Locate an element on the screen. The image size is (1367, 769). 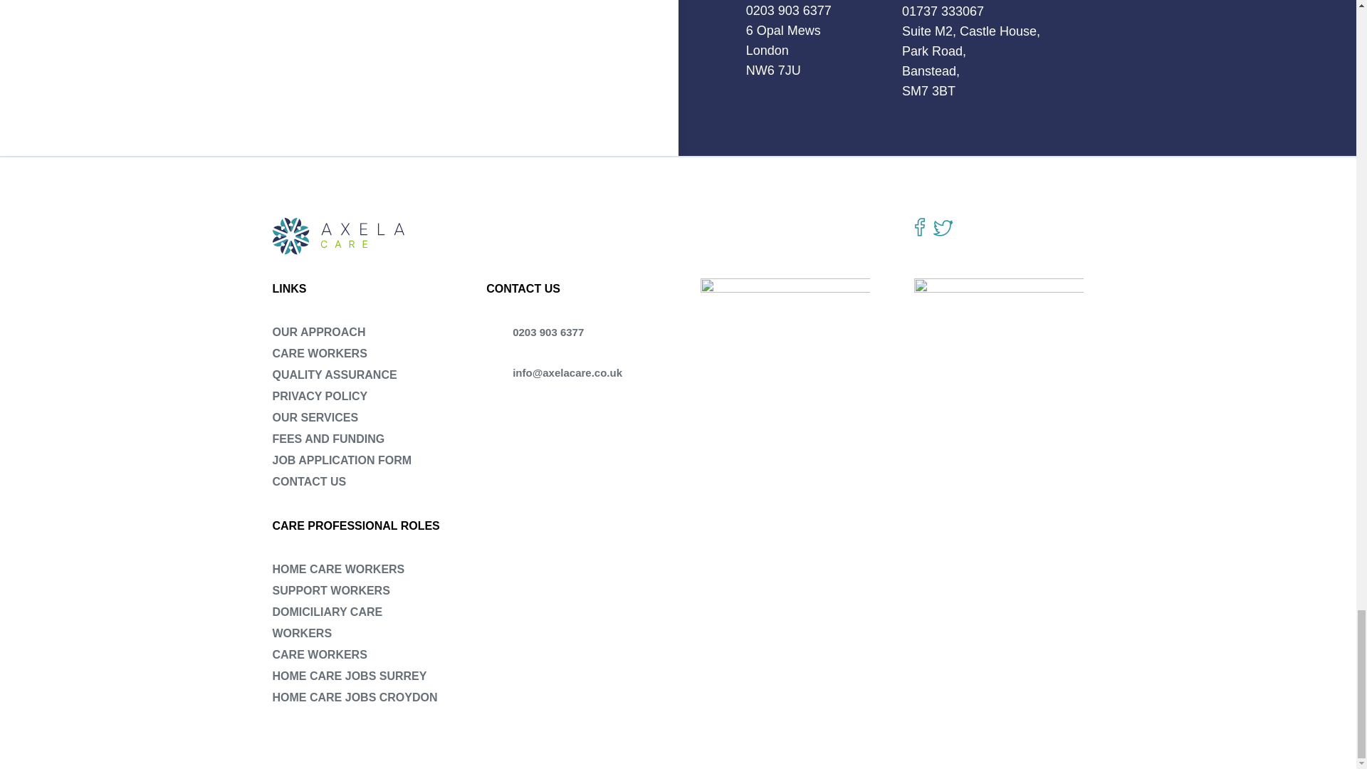
QUALITY ASSURANCE is located at coordinates (334, 375).